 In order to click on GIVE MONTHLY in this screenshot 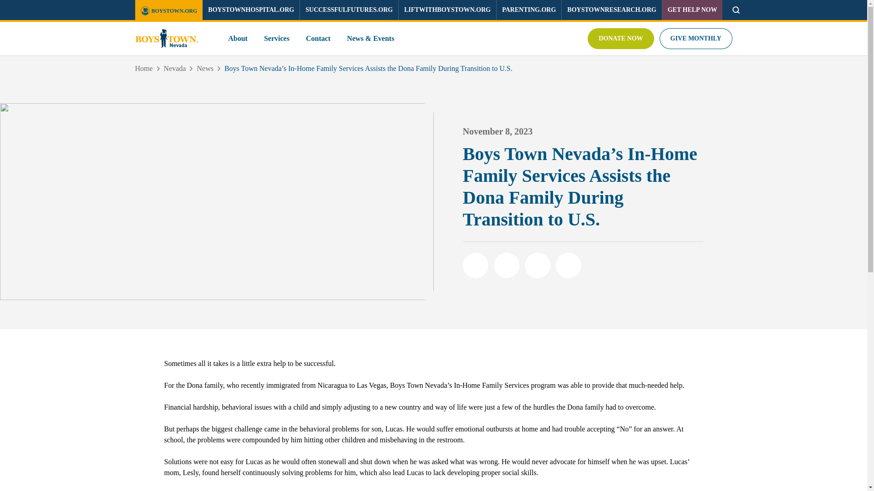, I will do `click(696, 38)`.